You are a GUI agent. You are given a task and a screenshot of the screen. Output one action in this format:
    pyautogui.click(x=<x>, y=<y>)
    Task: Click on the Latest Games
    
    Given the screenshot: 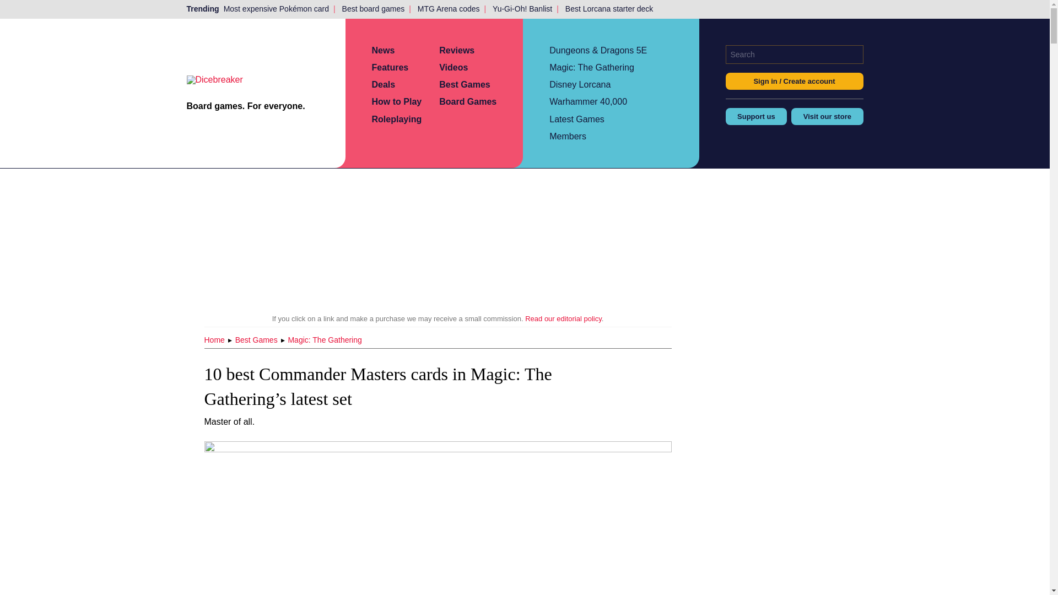 What is the action you would take?
    pyautogui.click(x=576, y=119)
    